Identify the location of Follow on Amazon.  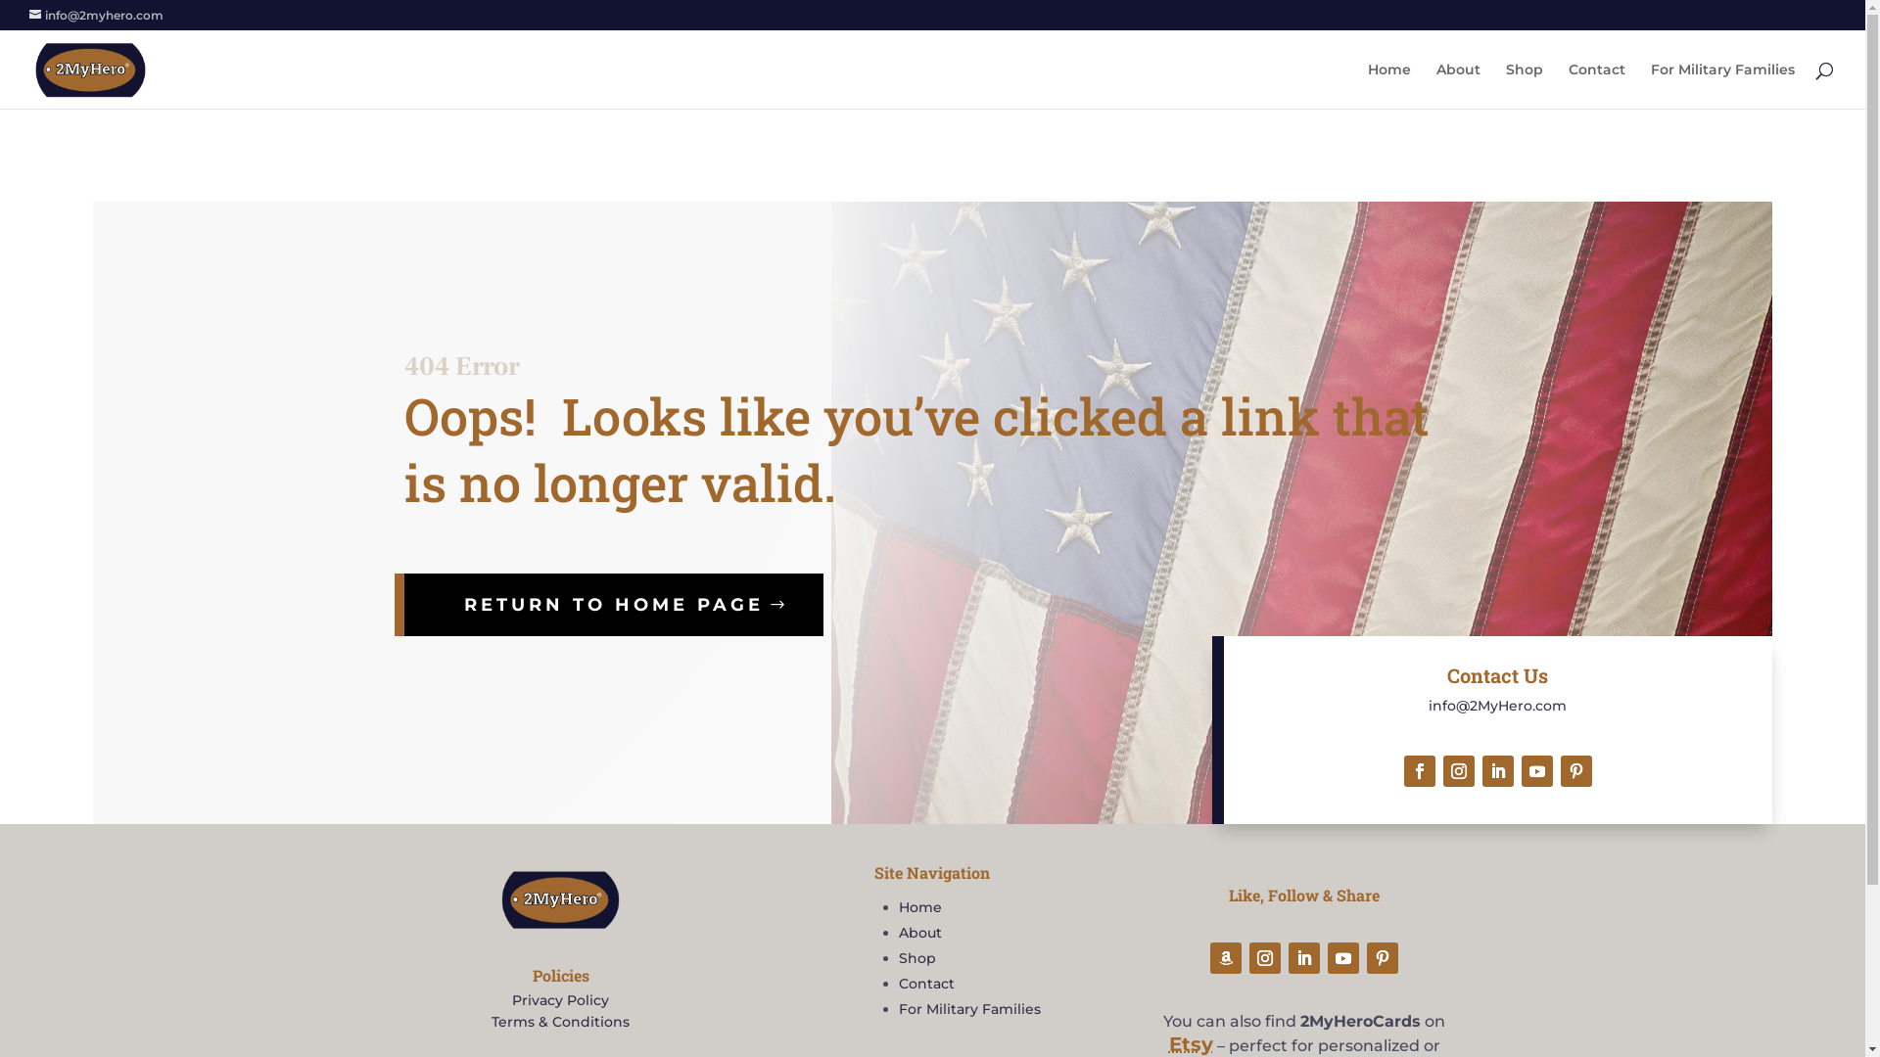
(1226, 957).